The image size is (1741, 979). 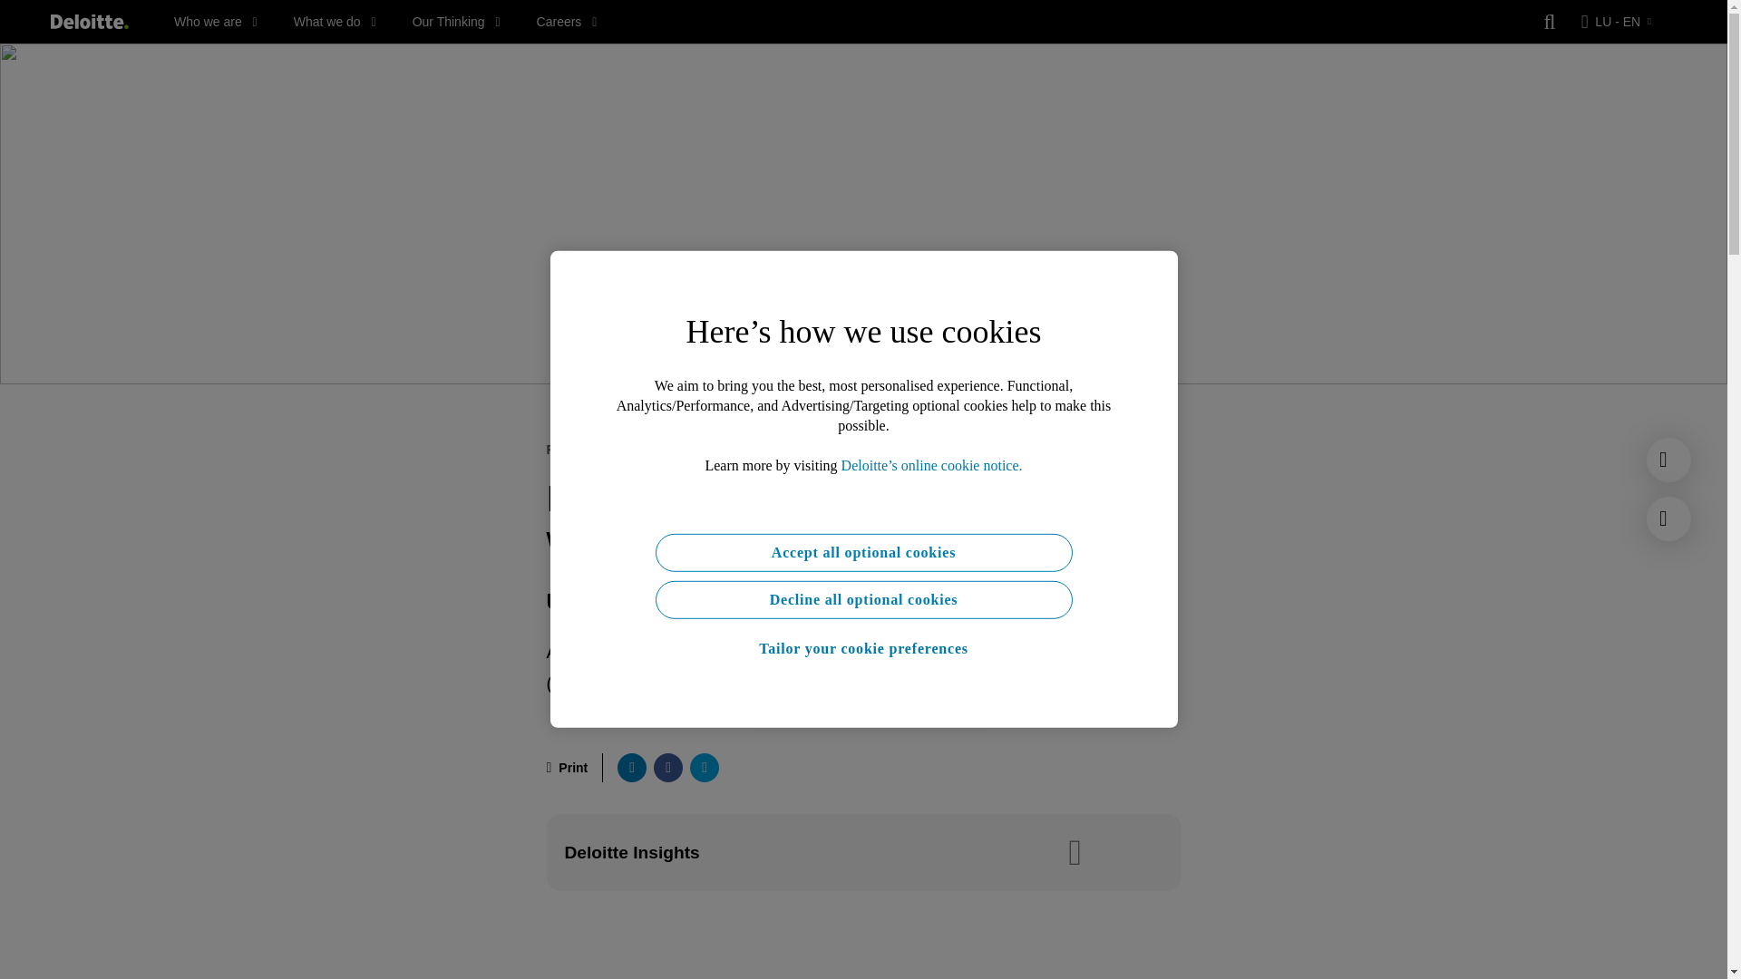 I want to click on Our Thinking, so click(x=457, y=22).